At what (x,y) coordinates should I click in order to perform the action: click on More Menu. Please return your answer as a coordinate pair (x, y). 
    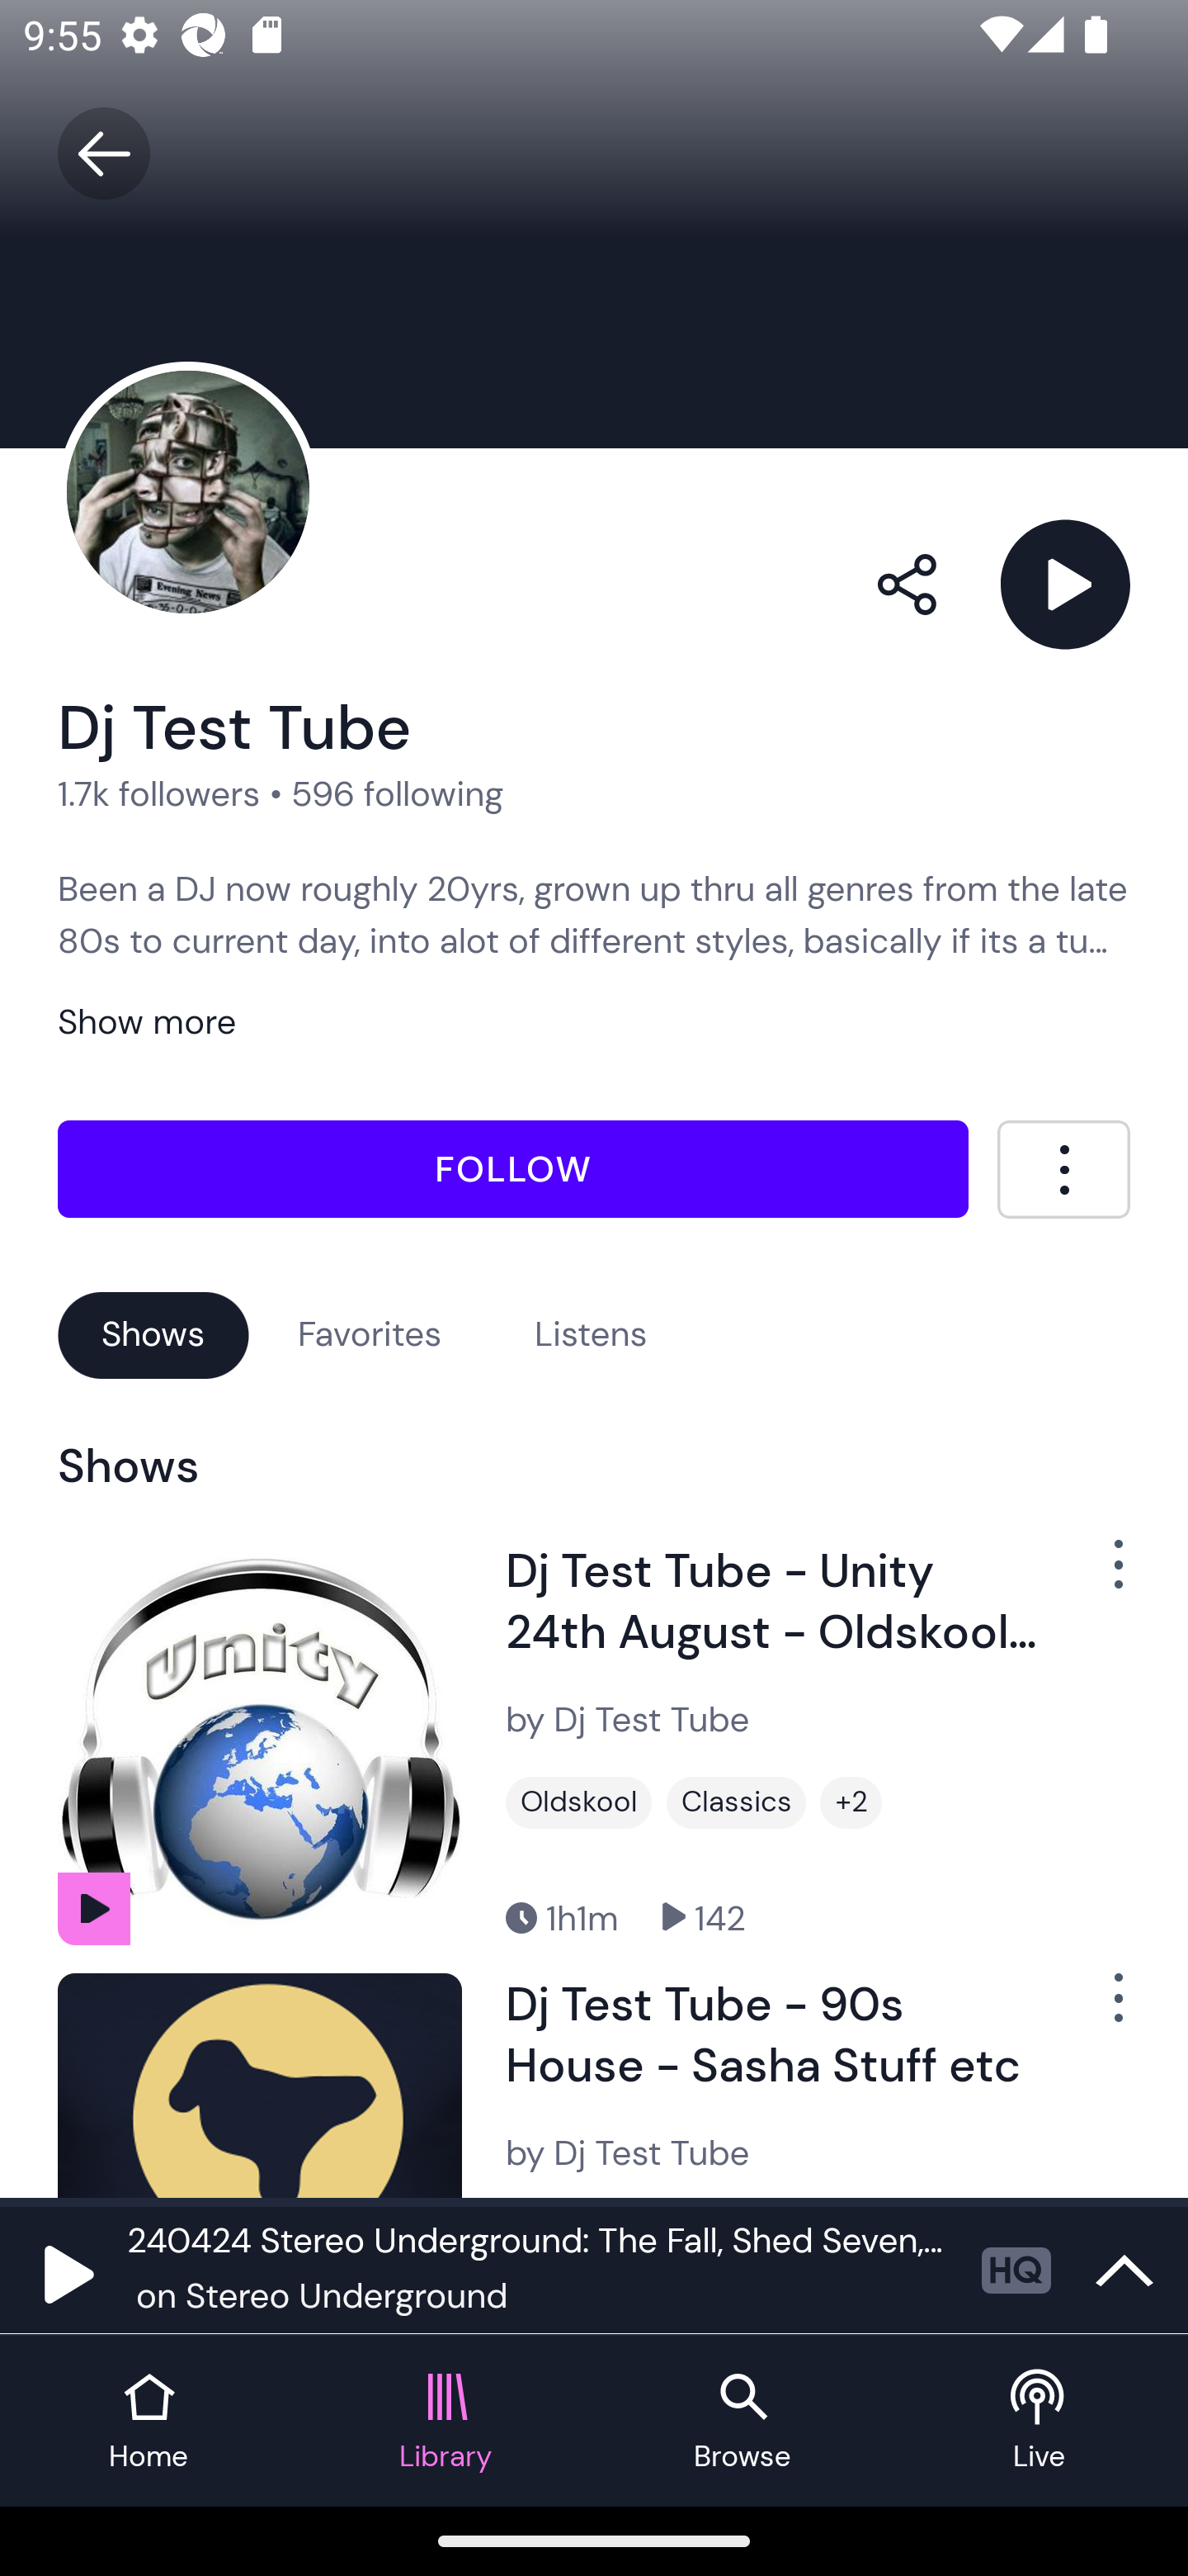
    Looking at the image, I should click on (1063, 1169).